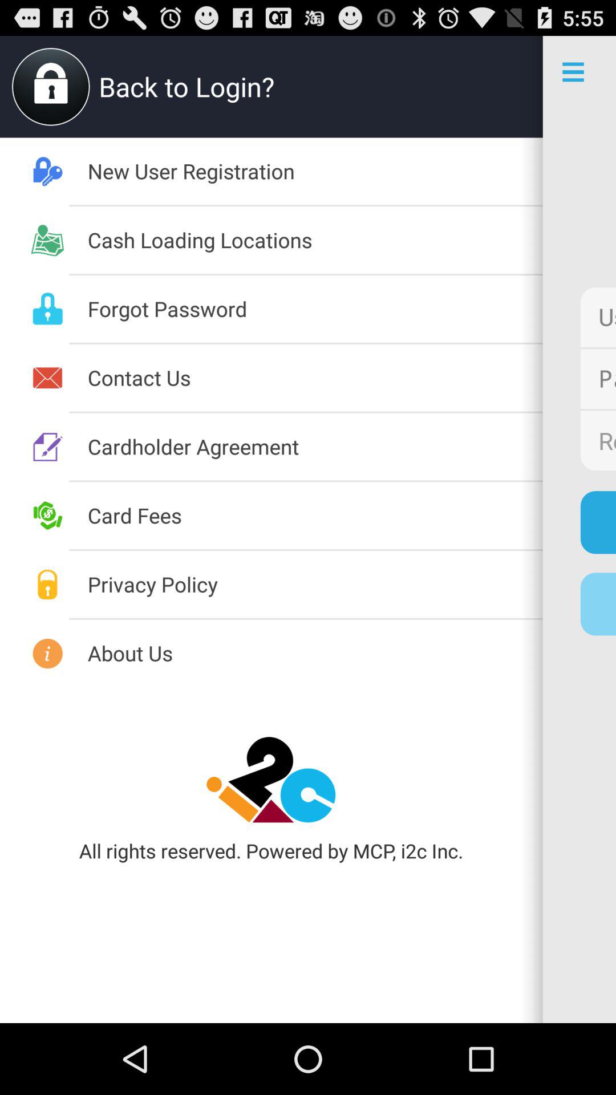  What do you see at coordinates (315, 515) in the screenshot?
I see `select the icon next to the log in item` at bounding box center [315, 515].